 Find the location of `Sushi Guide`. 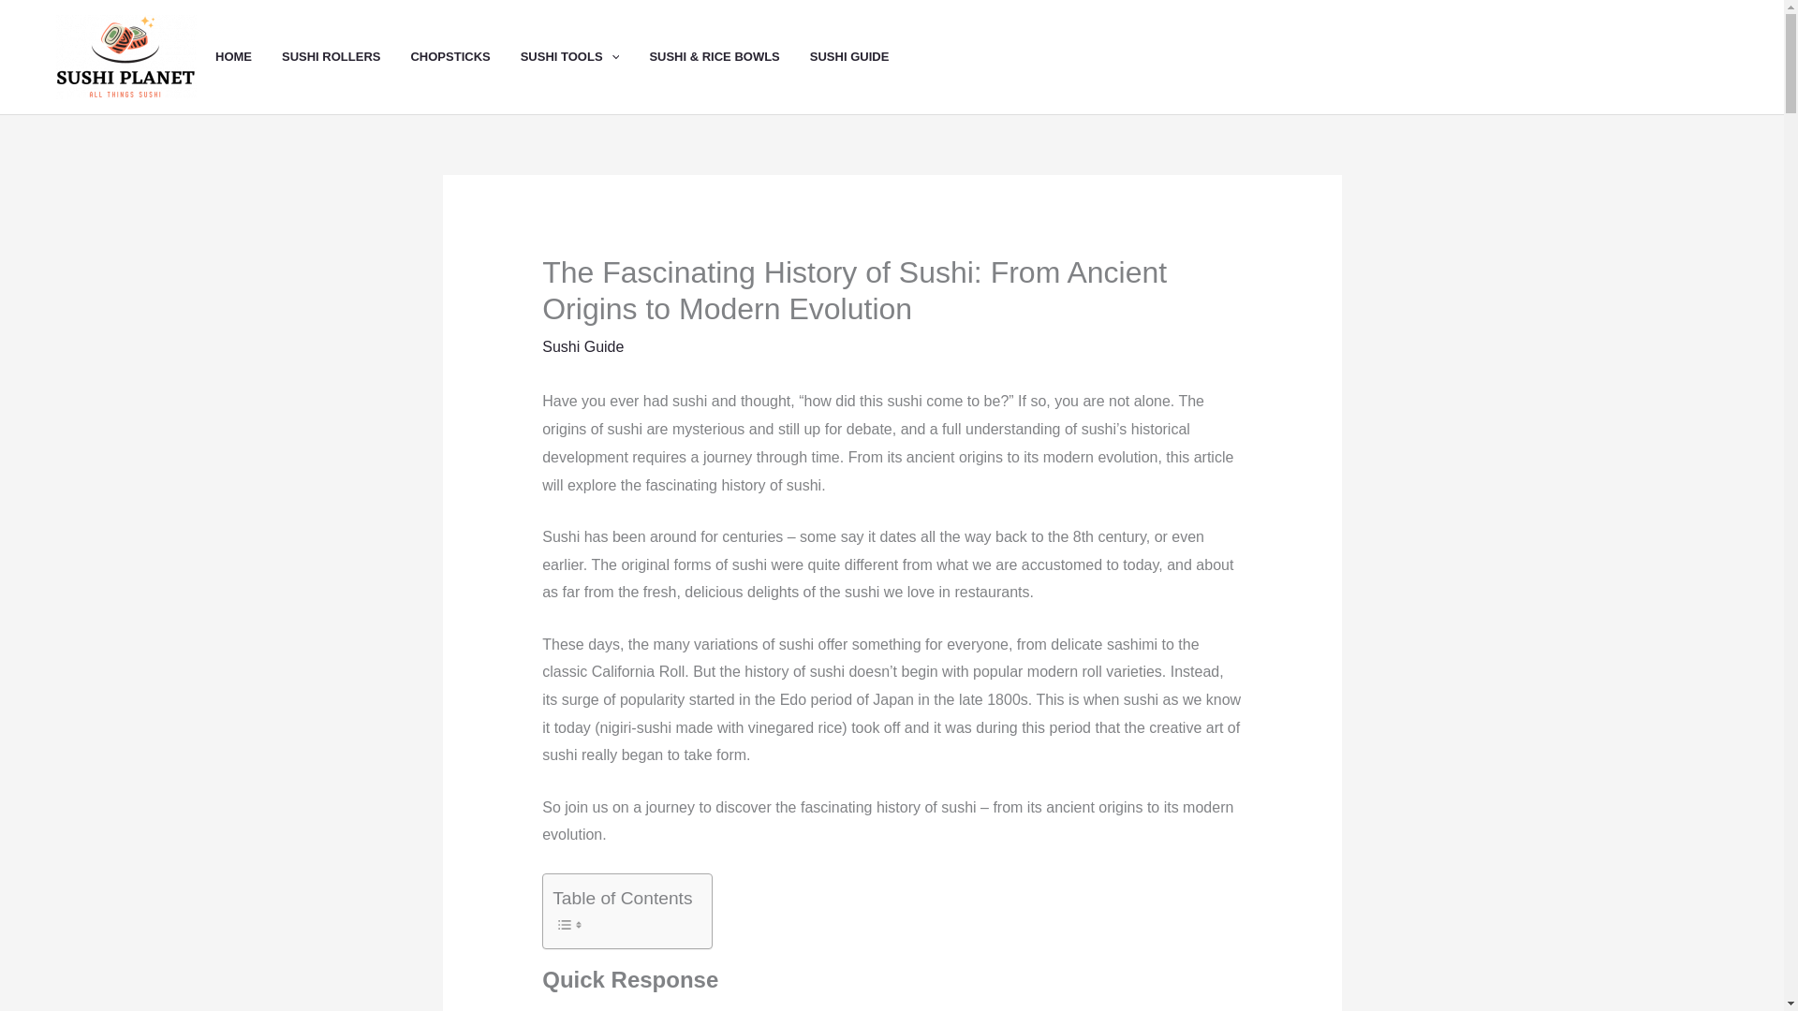

Sushi Guide is located at coordinates (582, 346).